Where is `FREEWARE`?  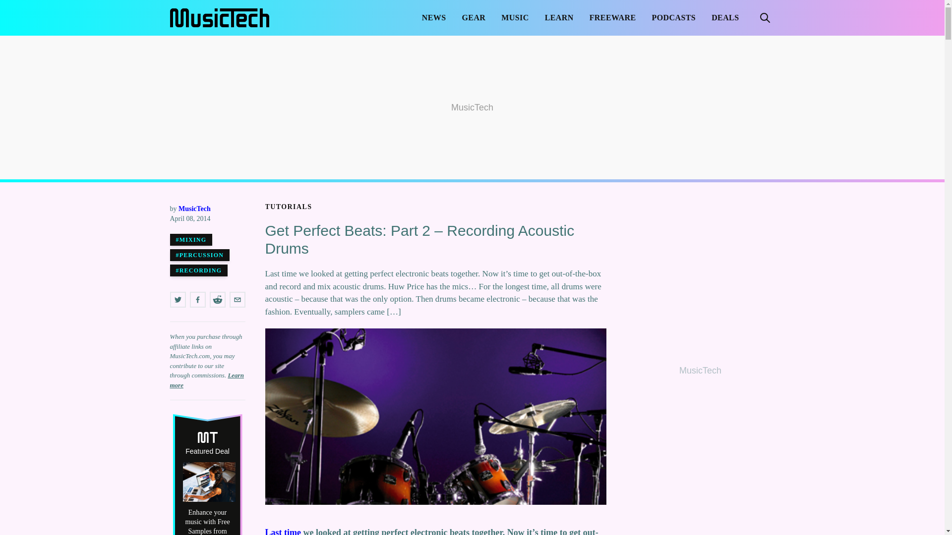
FREEWARE is located at coordinates (612, 18).